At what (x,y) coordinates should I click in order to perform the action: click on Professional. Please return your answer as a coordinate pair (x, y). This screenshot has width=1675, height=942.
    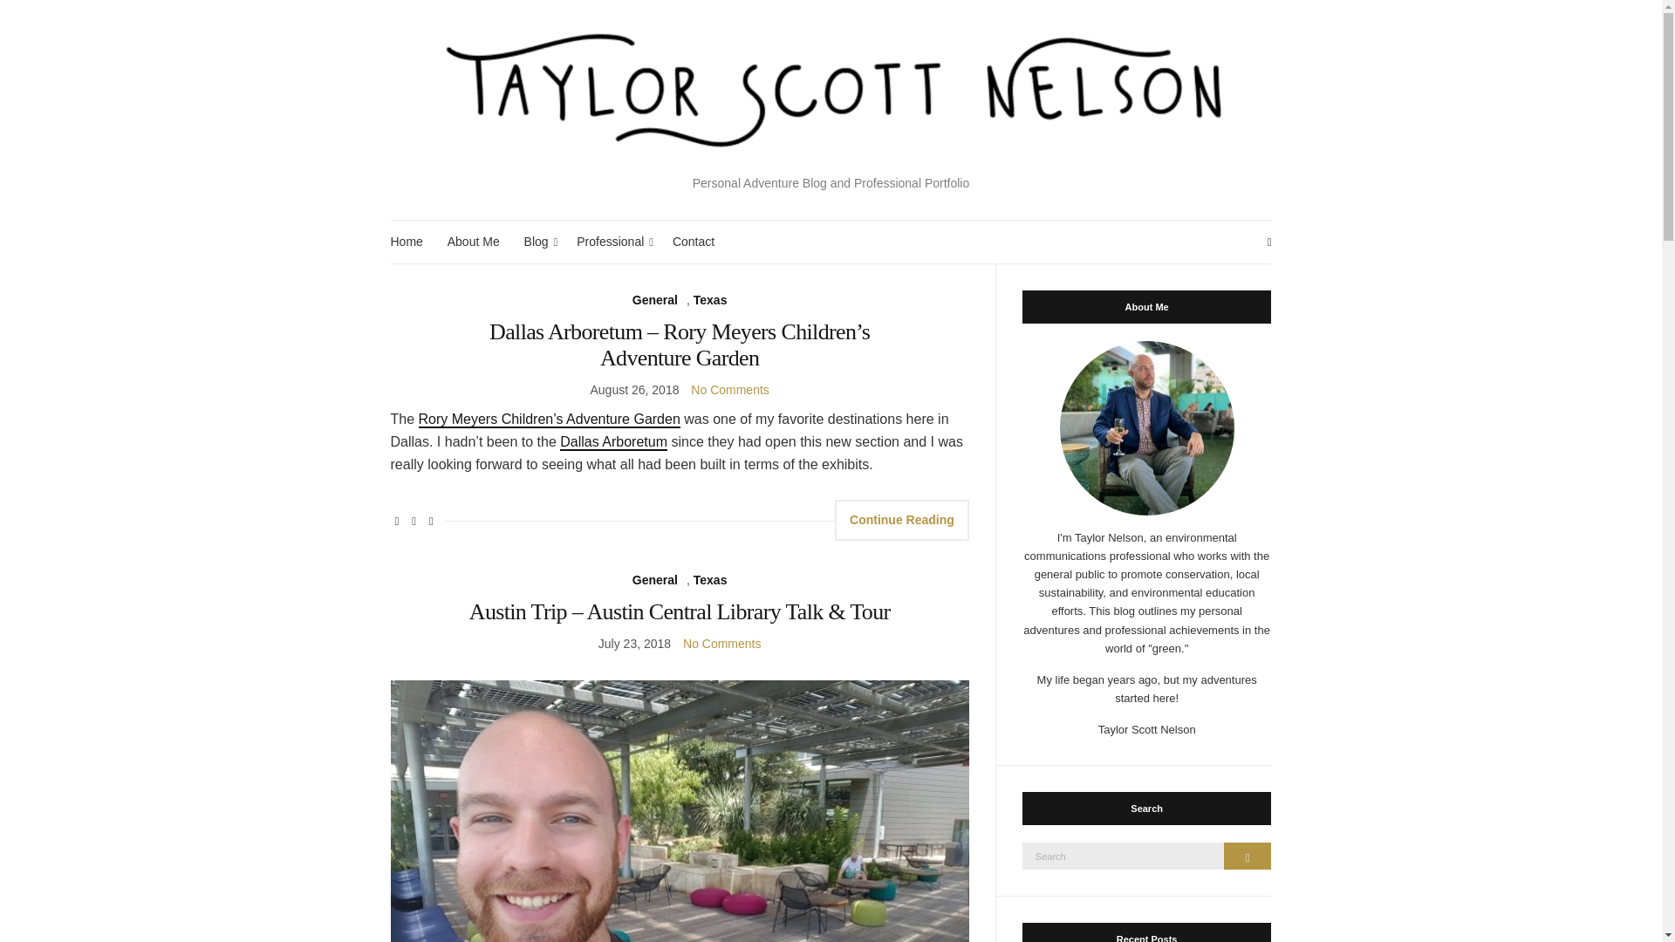
    Looking at the image, I should click on (612, 242).